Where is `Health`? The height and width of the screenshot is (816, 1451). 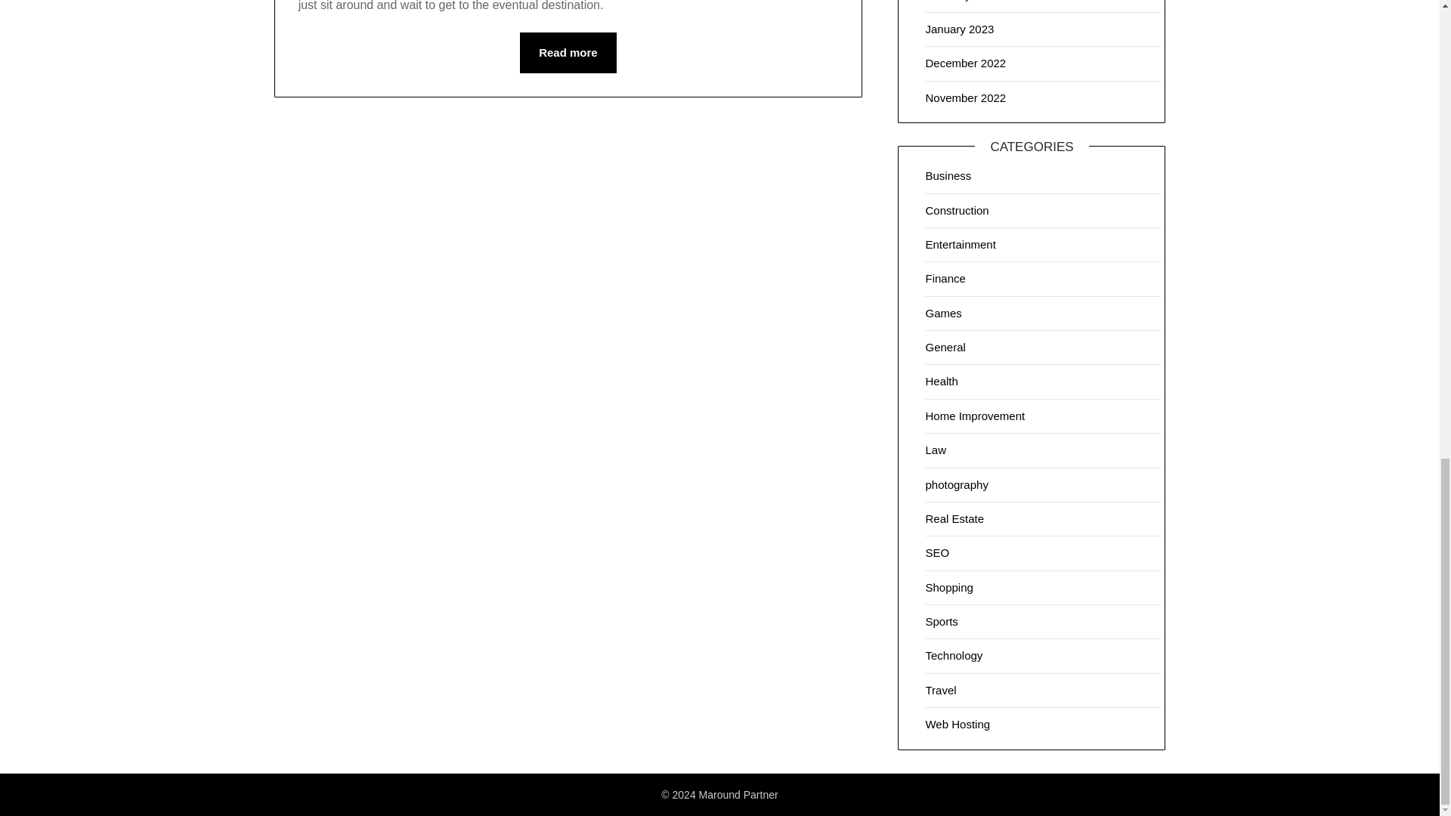
Health is located at coordinates (942, 381).